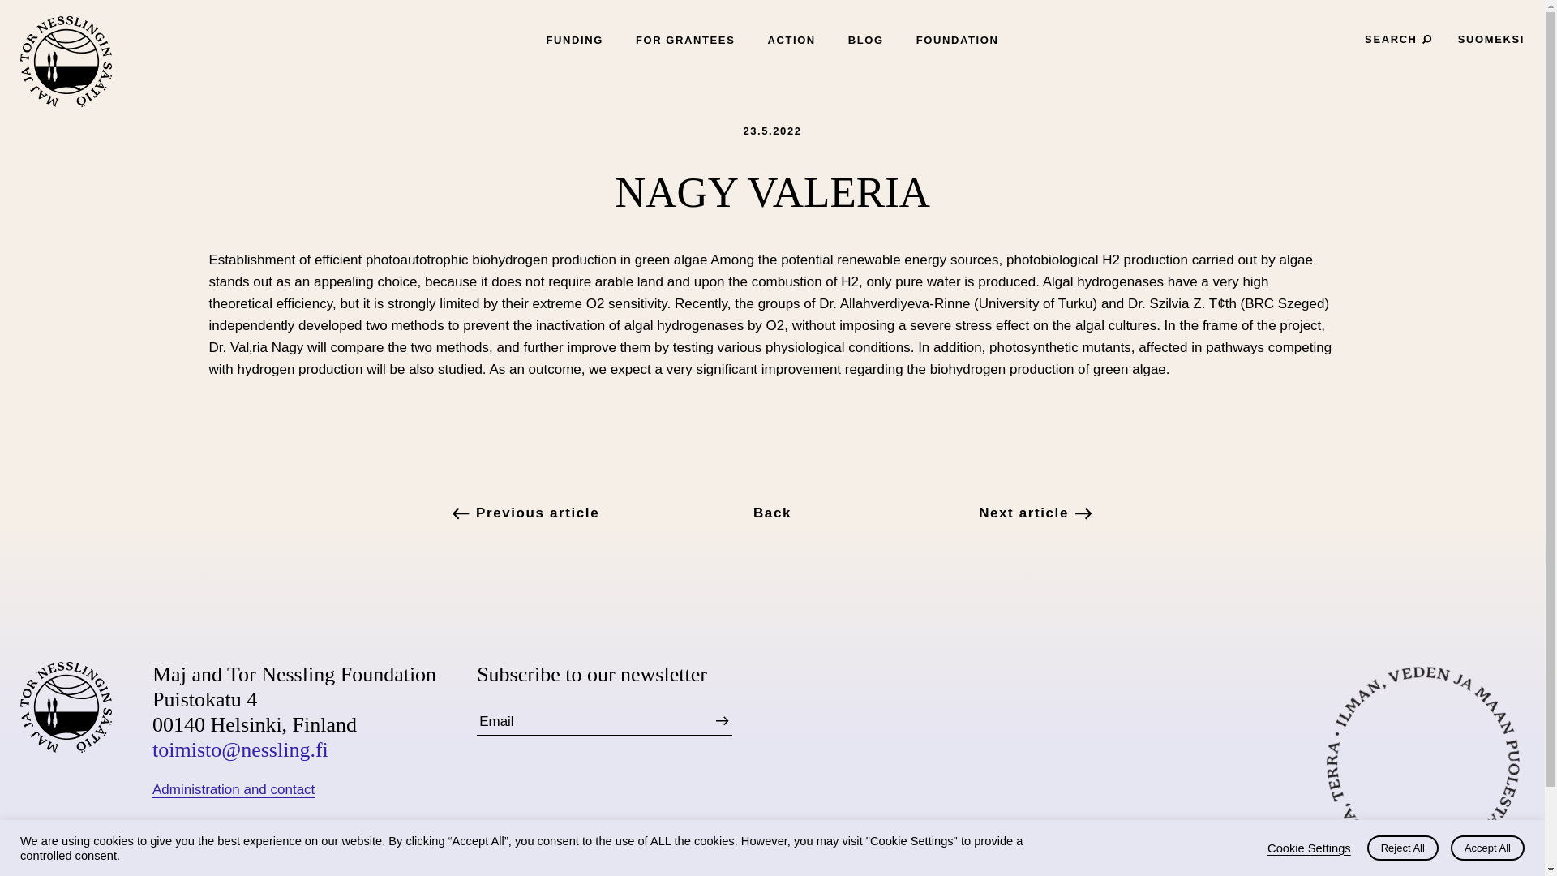 The image size is (1557, 876). What do you see at coordinates (958, 41) in the screenshot?
I see `FOUNDATION` at bounding box center [958, 41].